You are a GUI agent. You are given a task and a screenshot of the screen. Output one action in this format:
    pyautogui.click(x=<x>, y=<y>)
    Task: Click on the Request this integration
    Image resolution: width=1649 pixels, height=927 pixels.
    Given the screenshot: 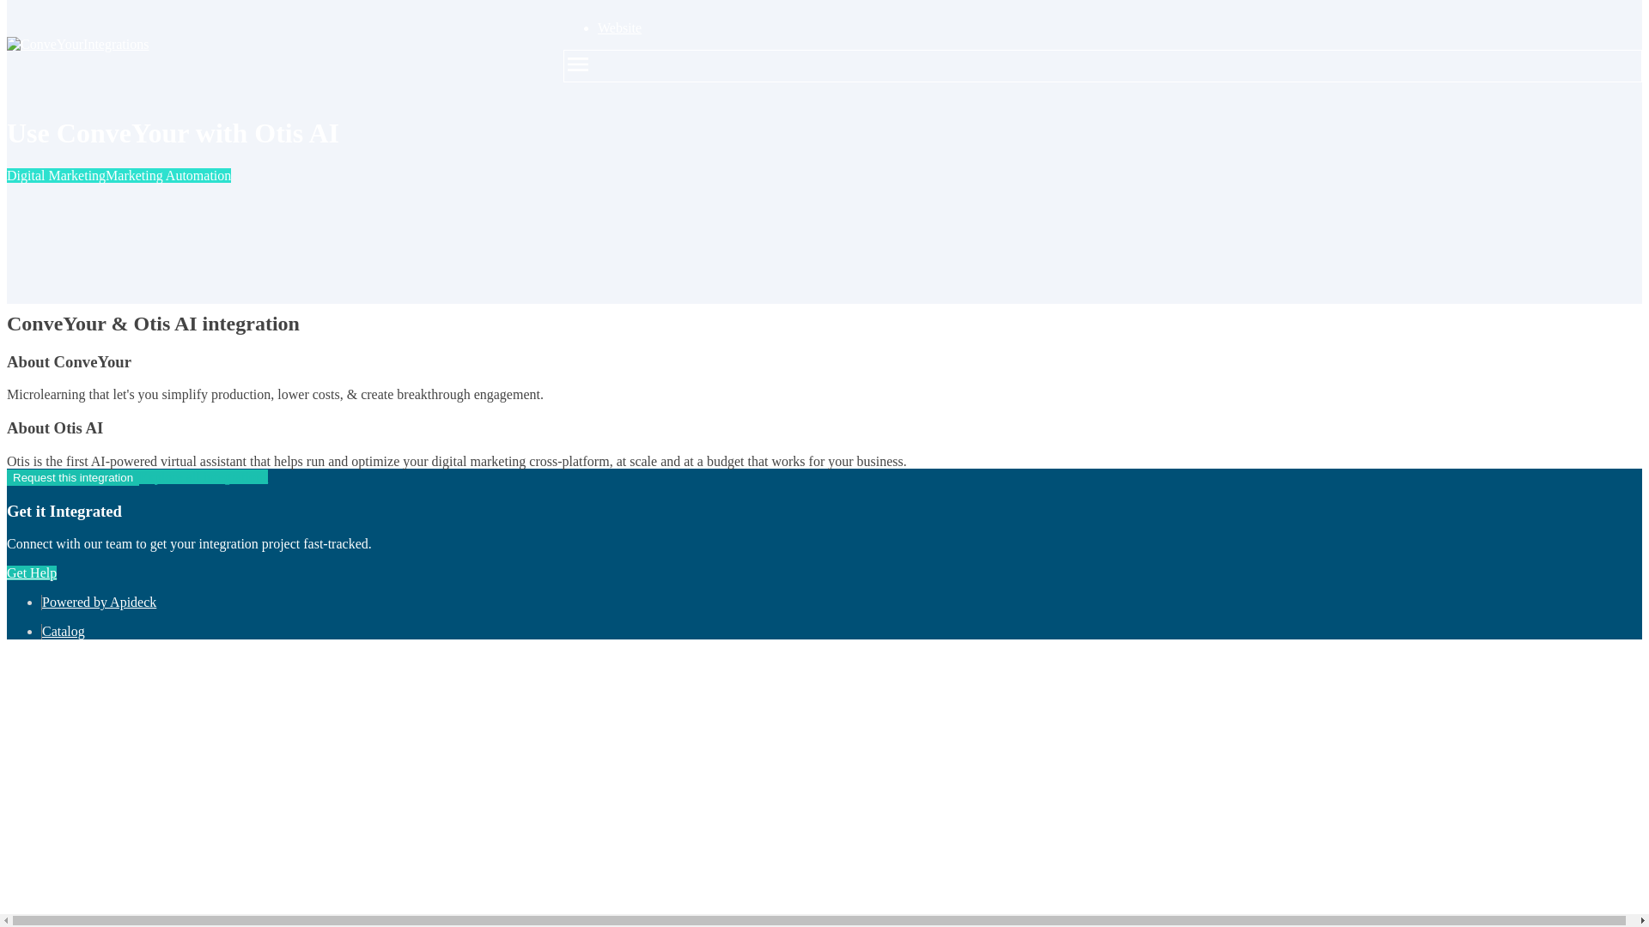 What is the action you would take?
    pyautogui.click(x=72, y=287)
    